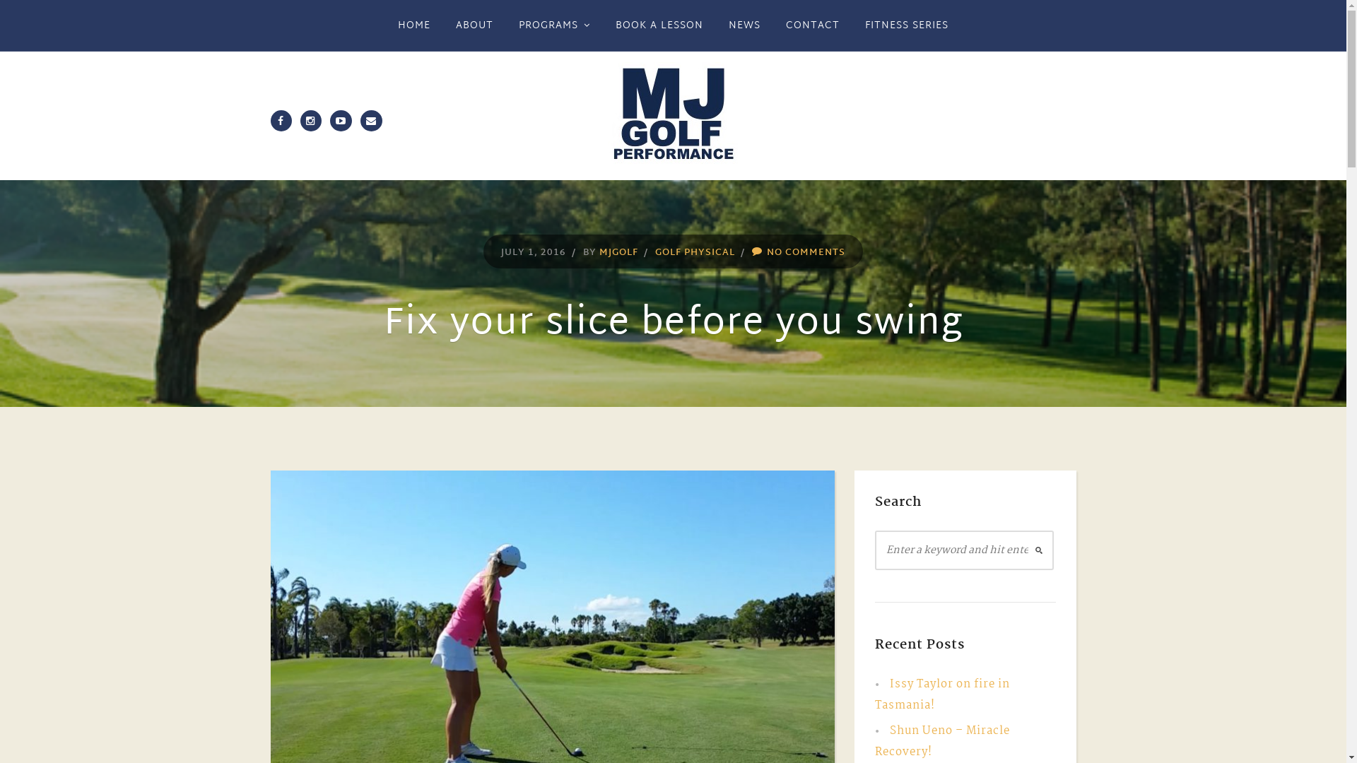 This screenshot has height=763, width=1357. I want to click on NO COMMENTS, so click(806, 253).